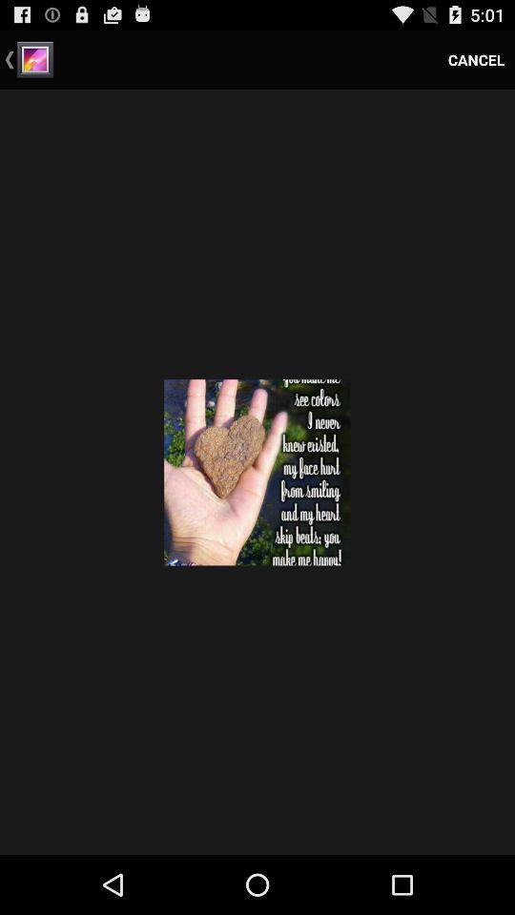 This screenshot has height=915, width=515. I want to click on press the icon at the top right corner, so click(477, 59).